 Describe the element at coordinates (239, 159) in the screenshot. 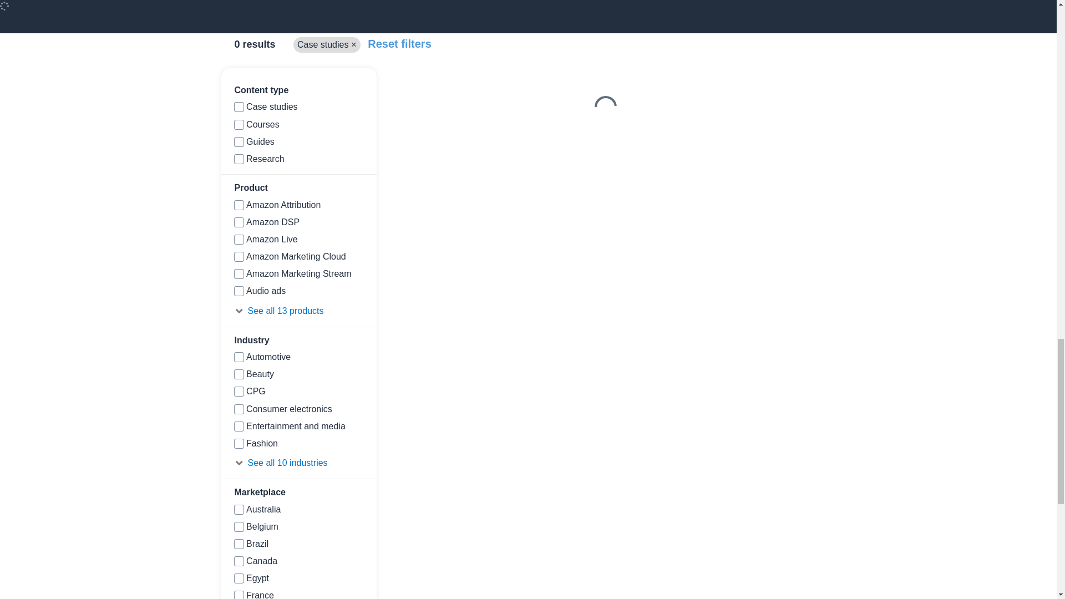

I see `Research` at that location.